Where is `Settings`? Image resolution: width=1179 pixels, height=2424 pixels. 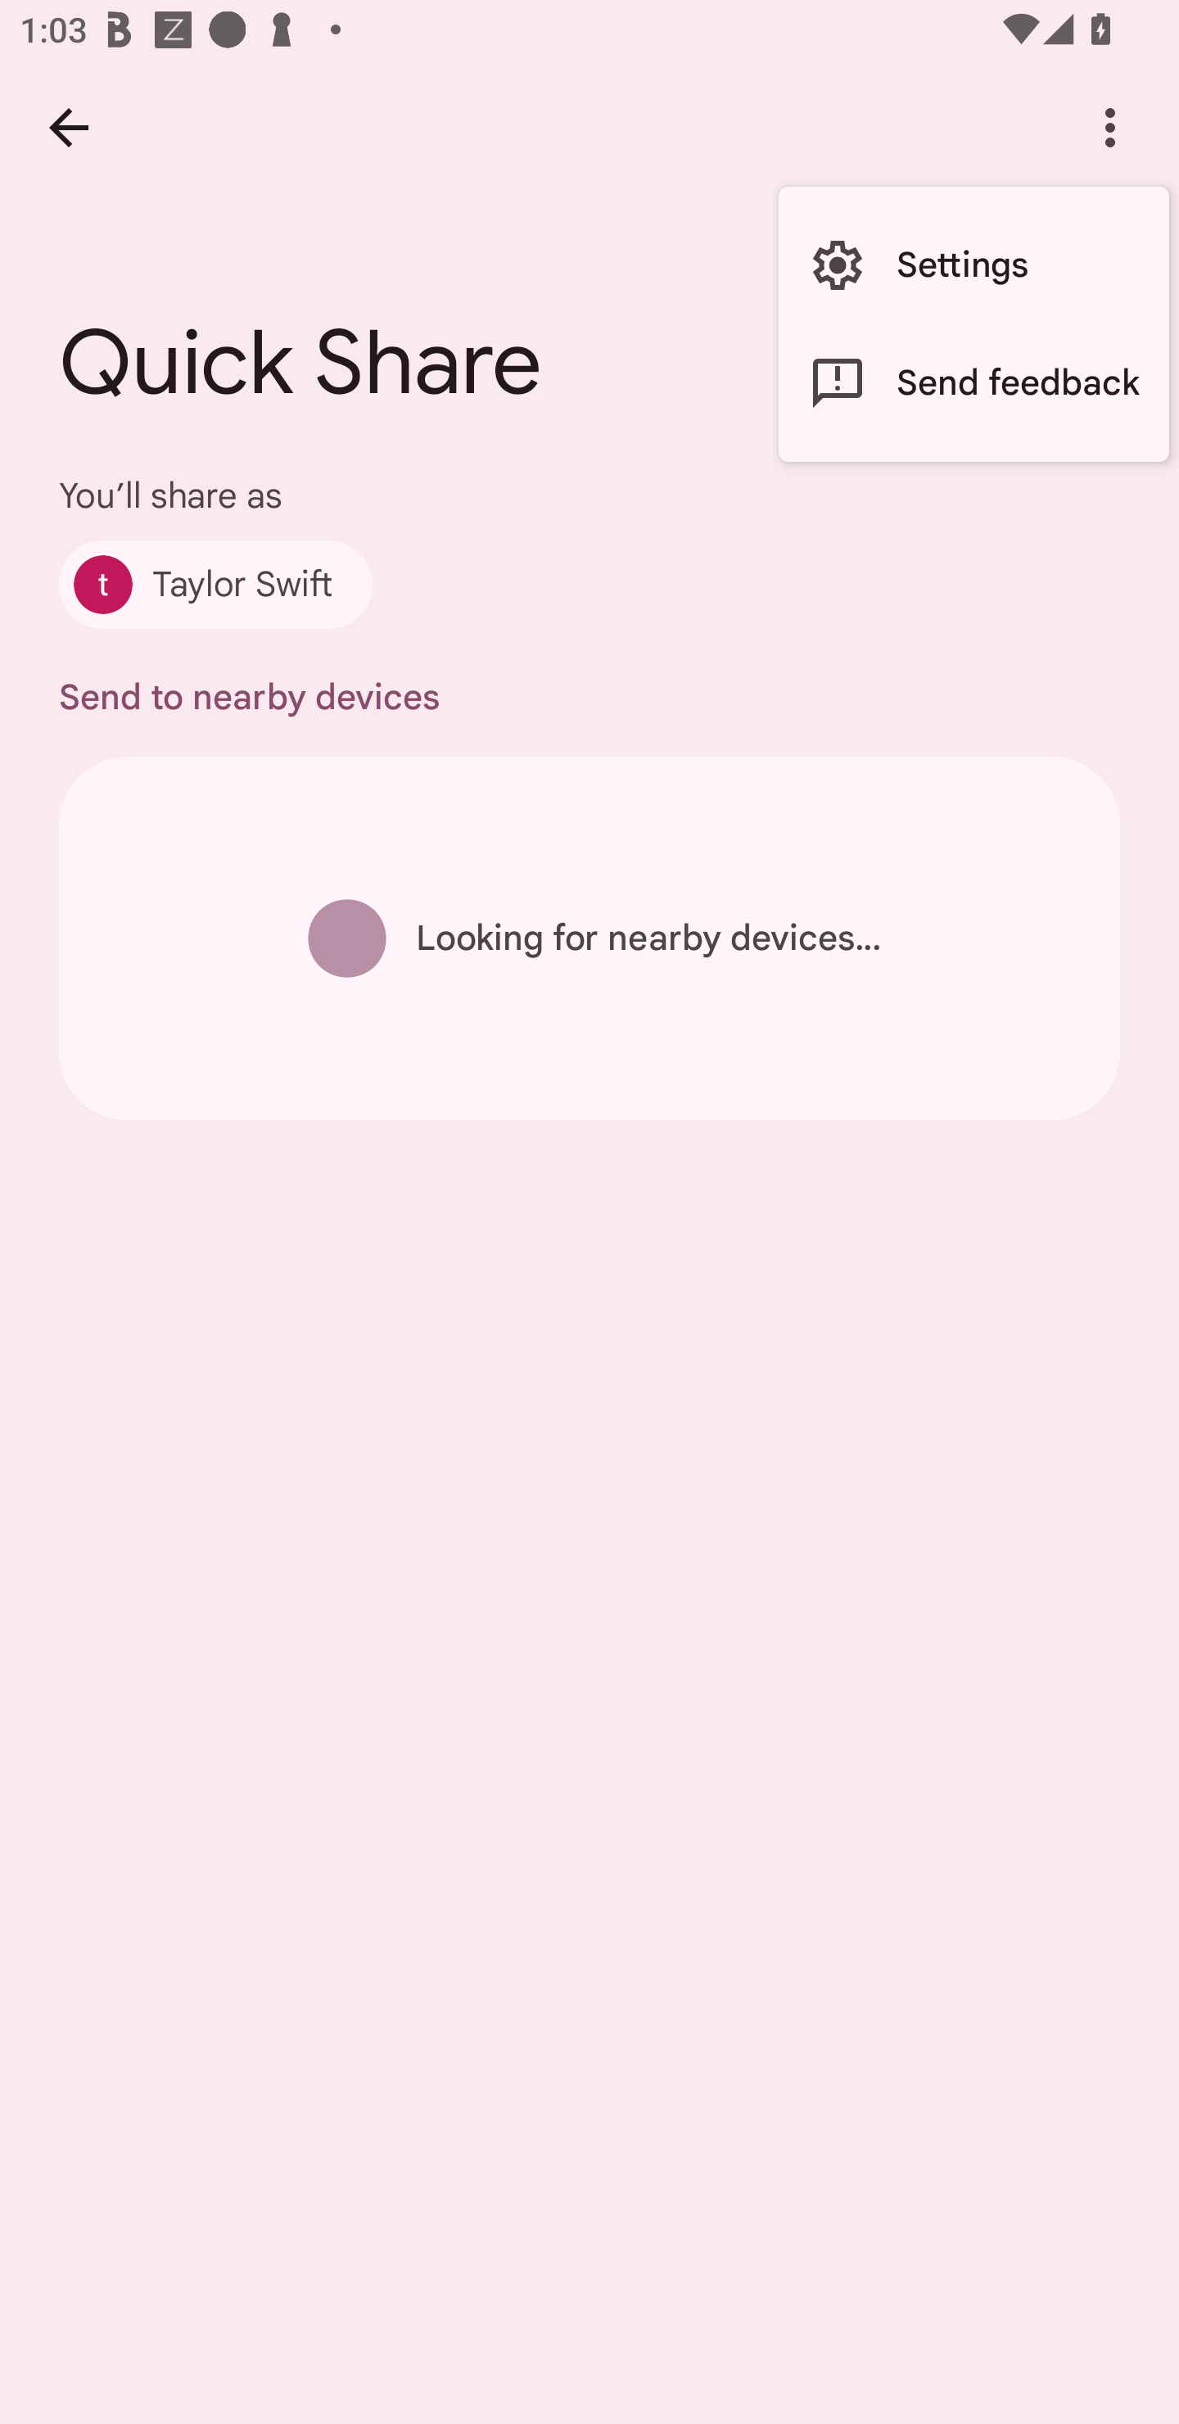 Settings is located at coordinates (973, 265).